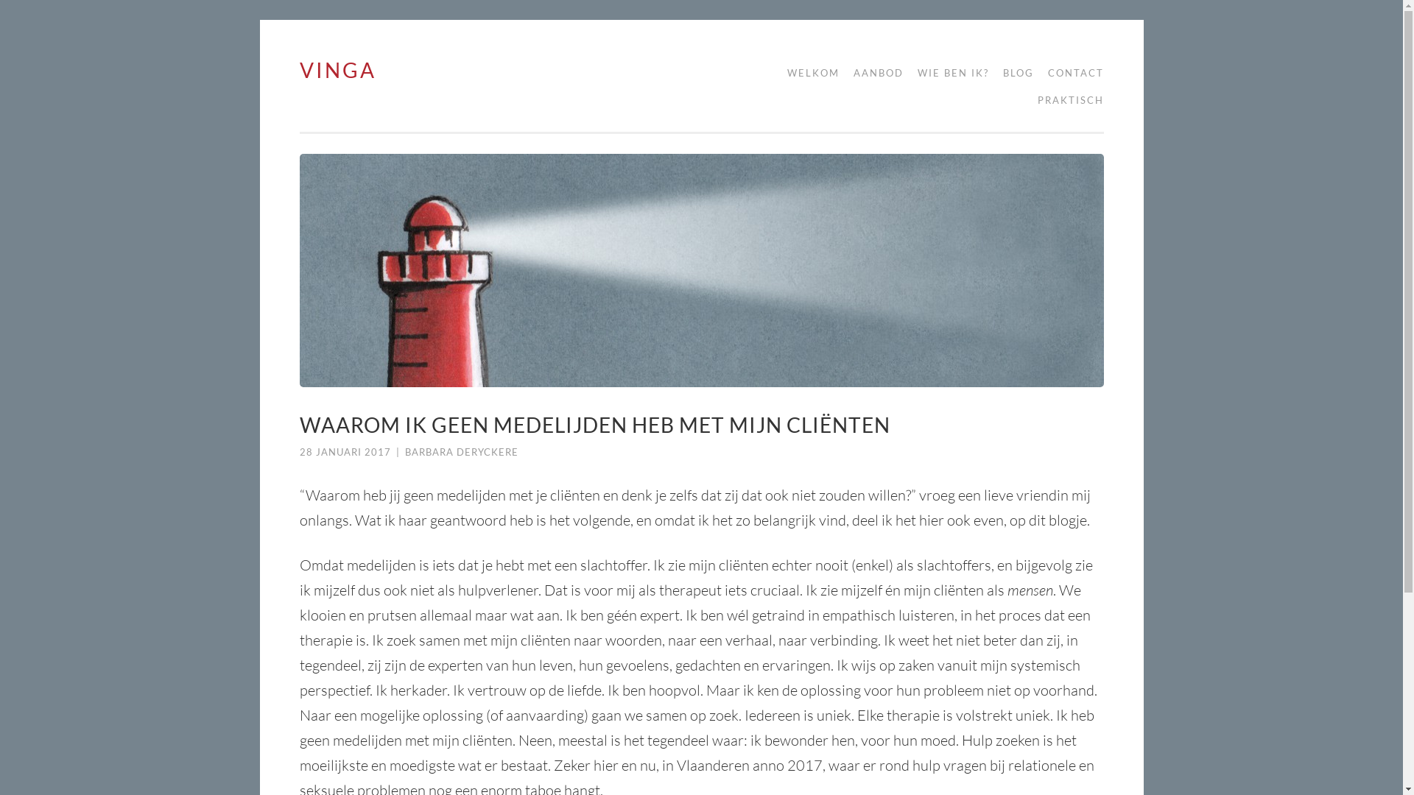 The height and width of the screenshot is (795, 1414). Describe the element at coordinates (345, 452) in the screenshot. I see `28 JANUARI 2017` at that location.